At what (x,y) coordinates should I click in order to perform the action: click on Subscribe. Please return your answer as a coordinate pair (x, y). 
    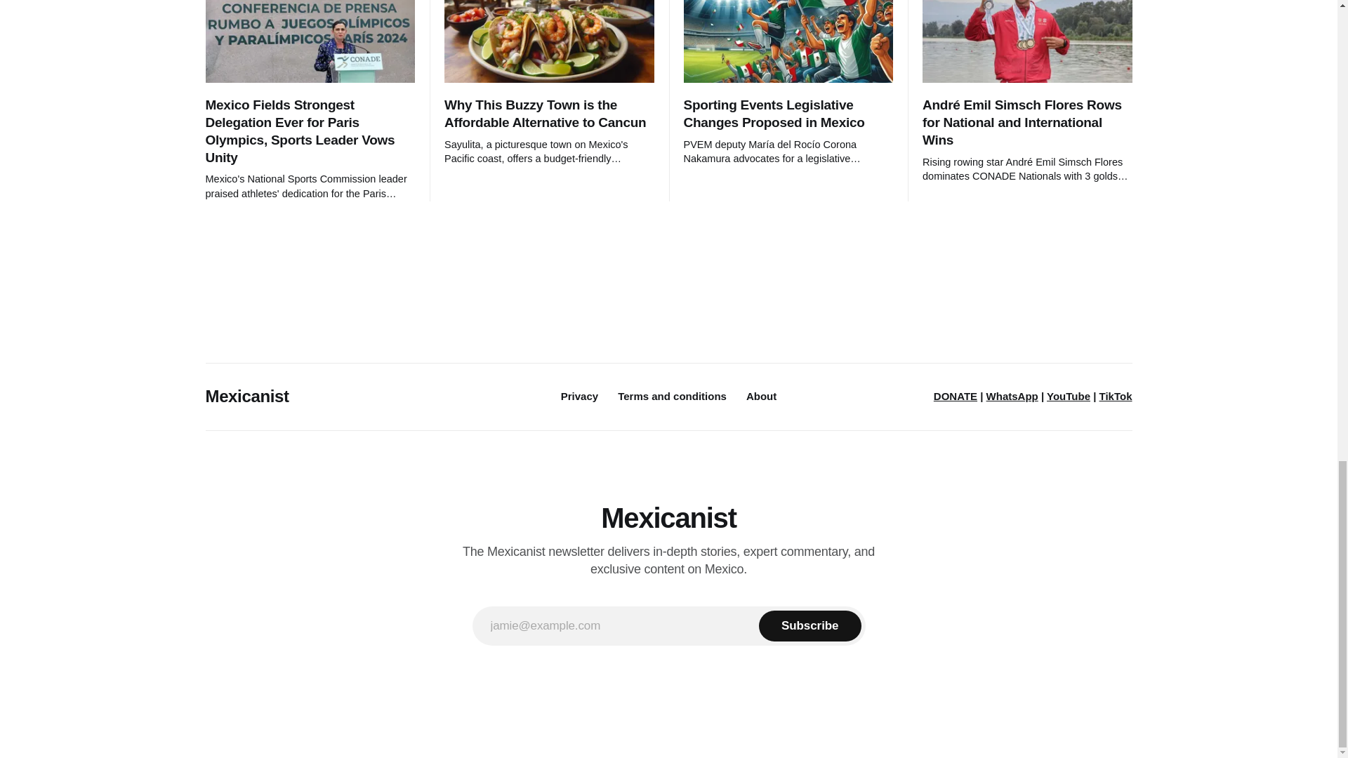
    Looking at the image, I should click on (810, 626).